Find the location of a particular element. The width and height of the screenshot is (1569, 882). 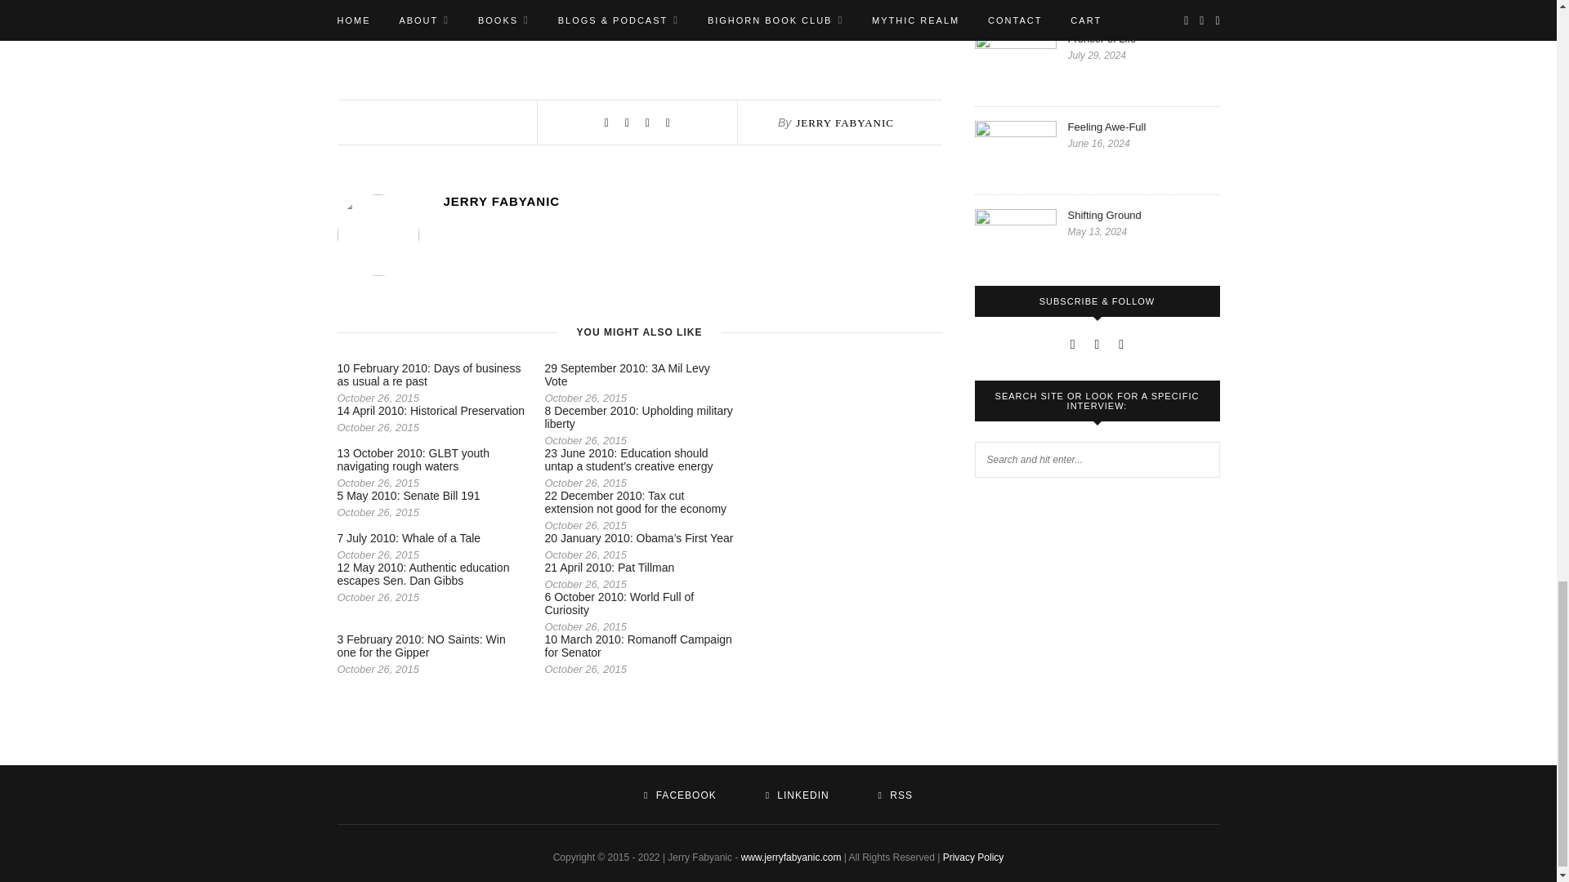

Posts by Jerry Fabyanic is located at coordinates (845, 122).